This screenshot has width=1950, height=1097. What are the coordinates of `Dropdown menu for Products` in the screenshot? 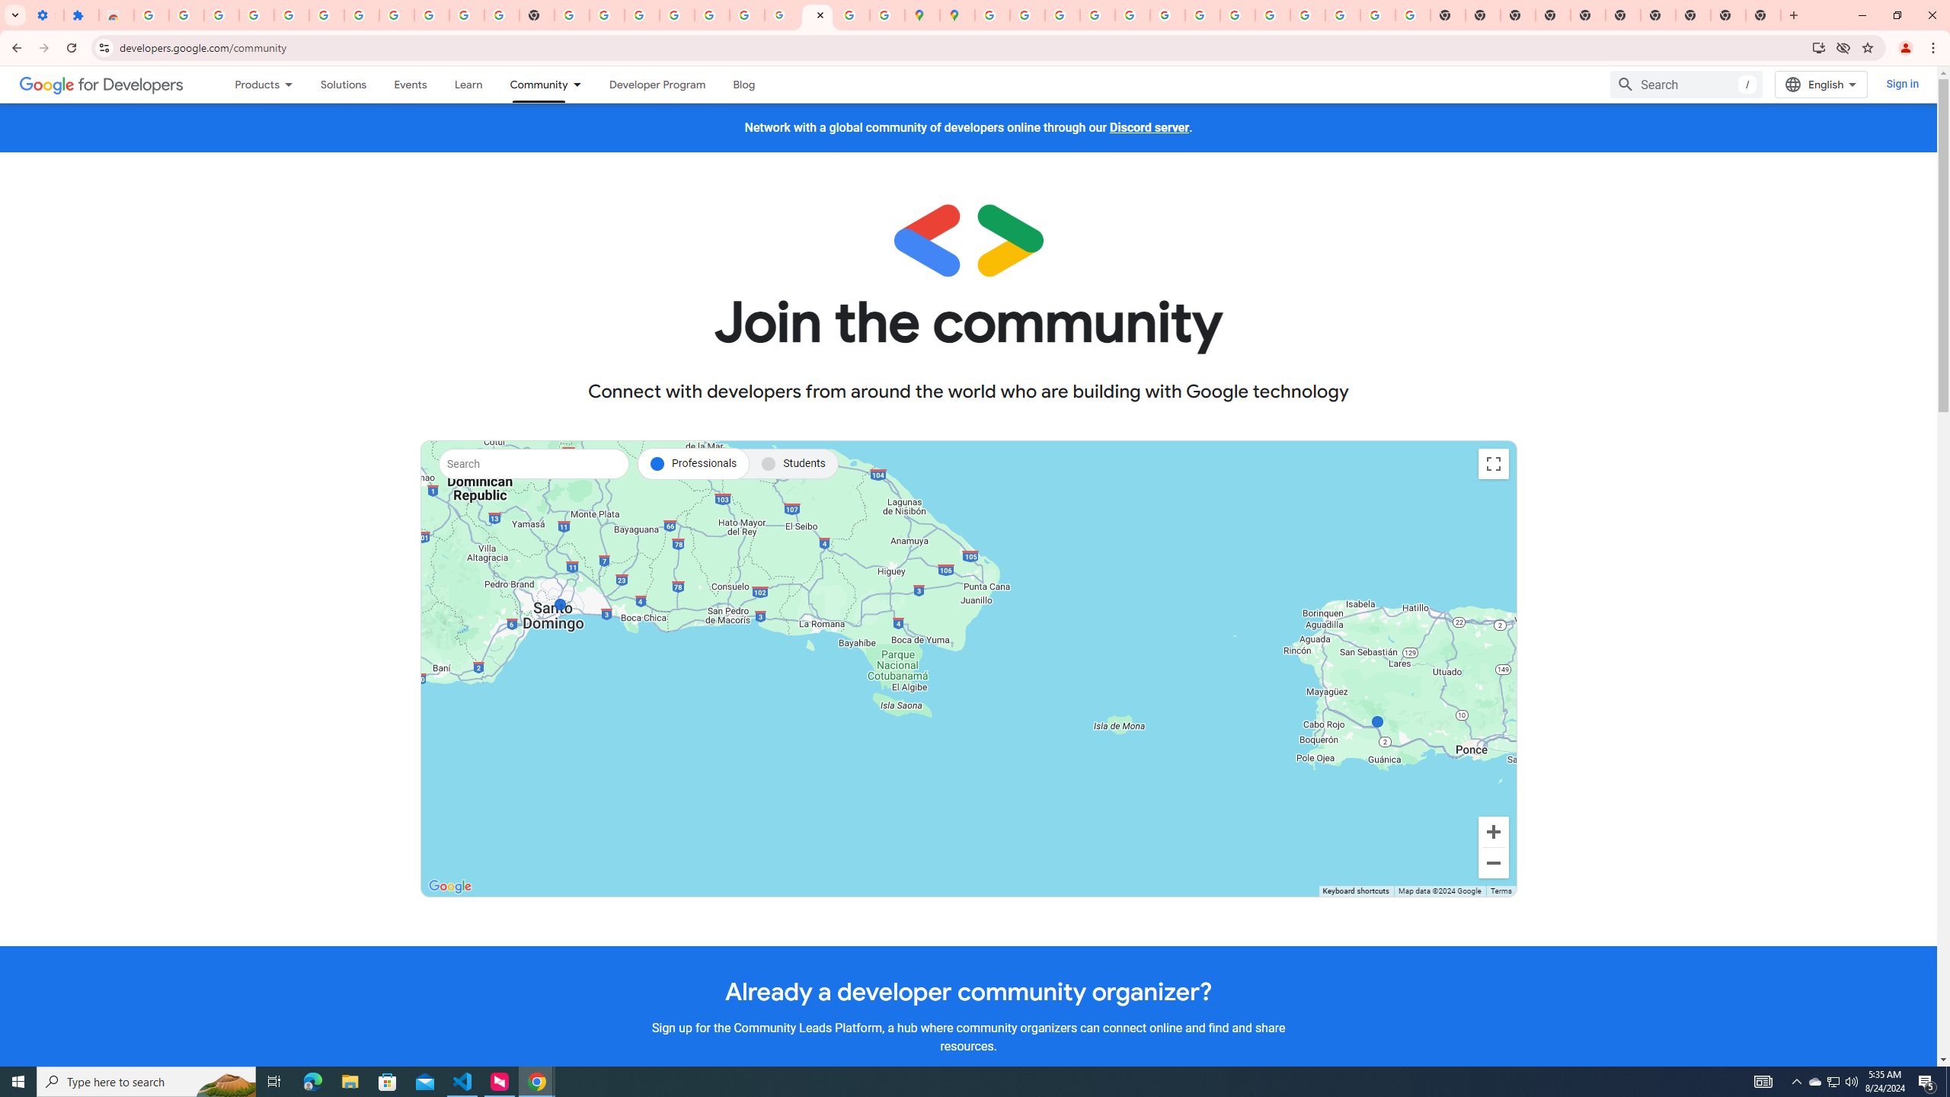 It's located at (293, 84).